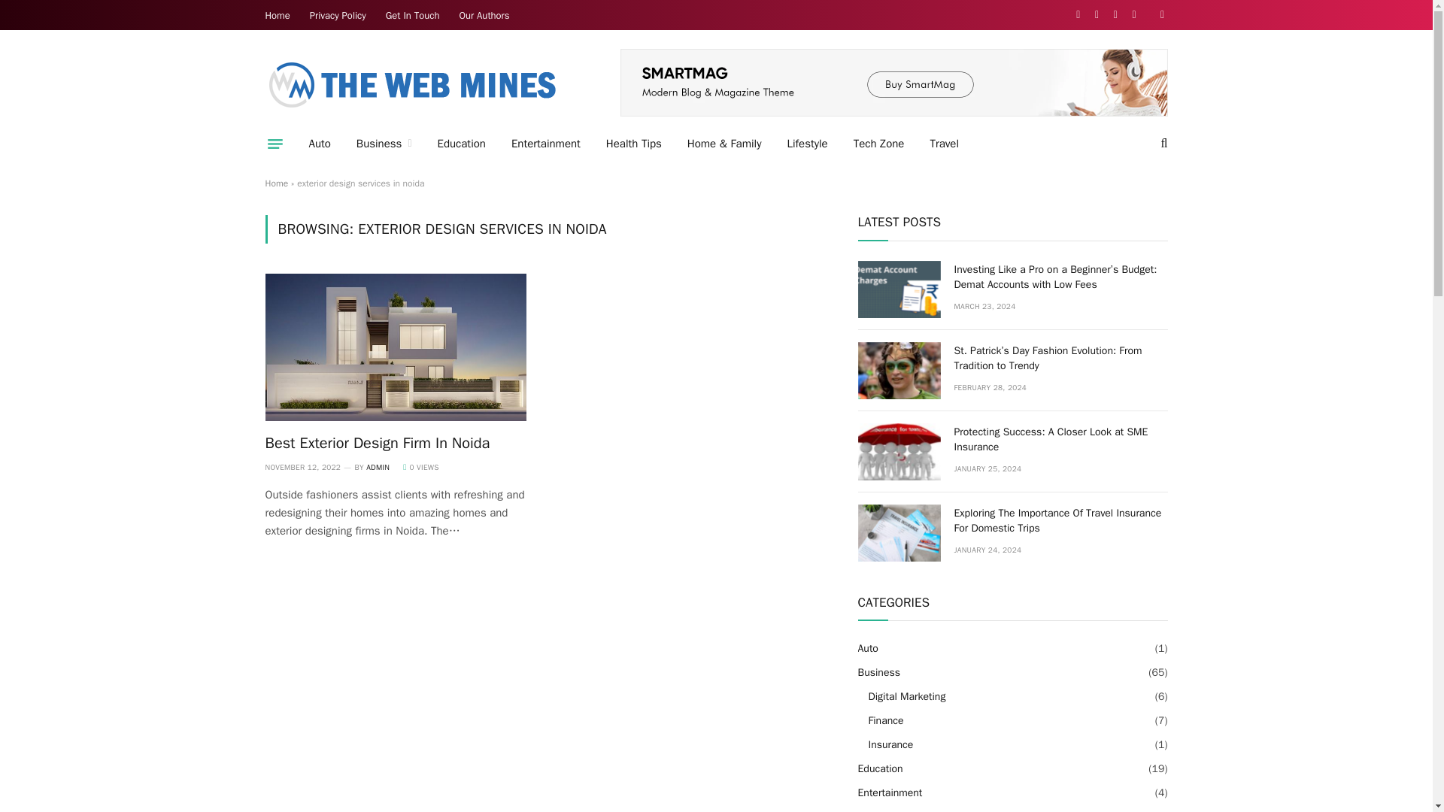 This screenshot has height=812, width=1444. I want to click on Business, so click(384, 144).